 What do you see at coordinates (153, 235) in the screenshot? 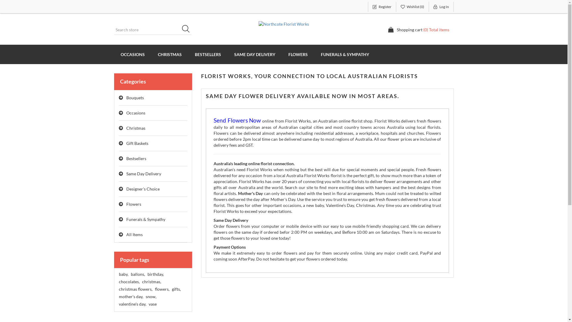
I see `All Items` at bounding box center [153, 235].